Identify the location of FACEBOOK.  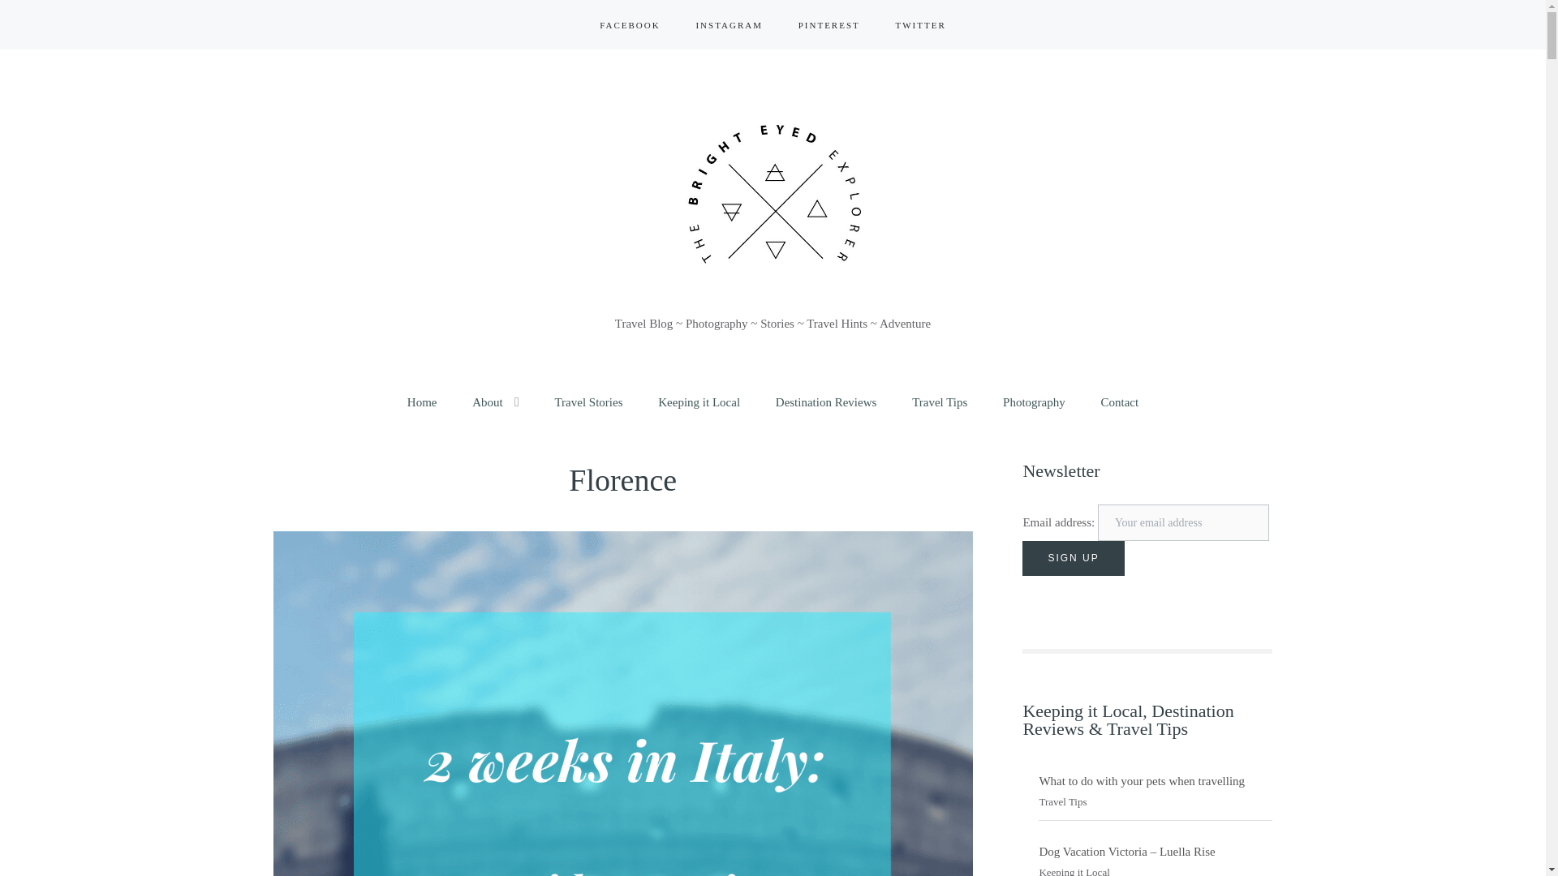
(630, 24).